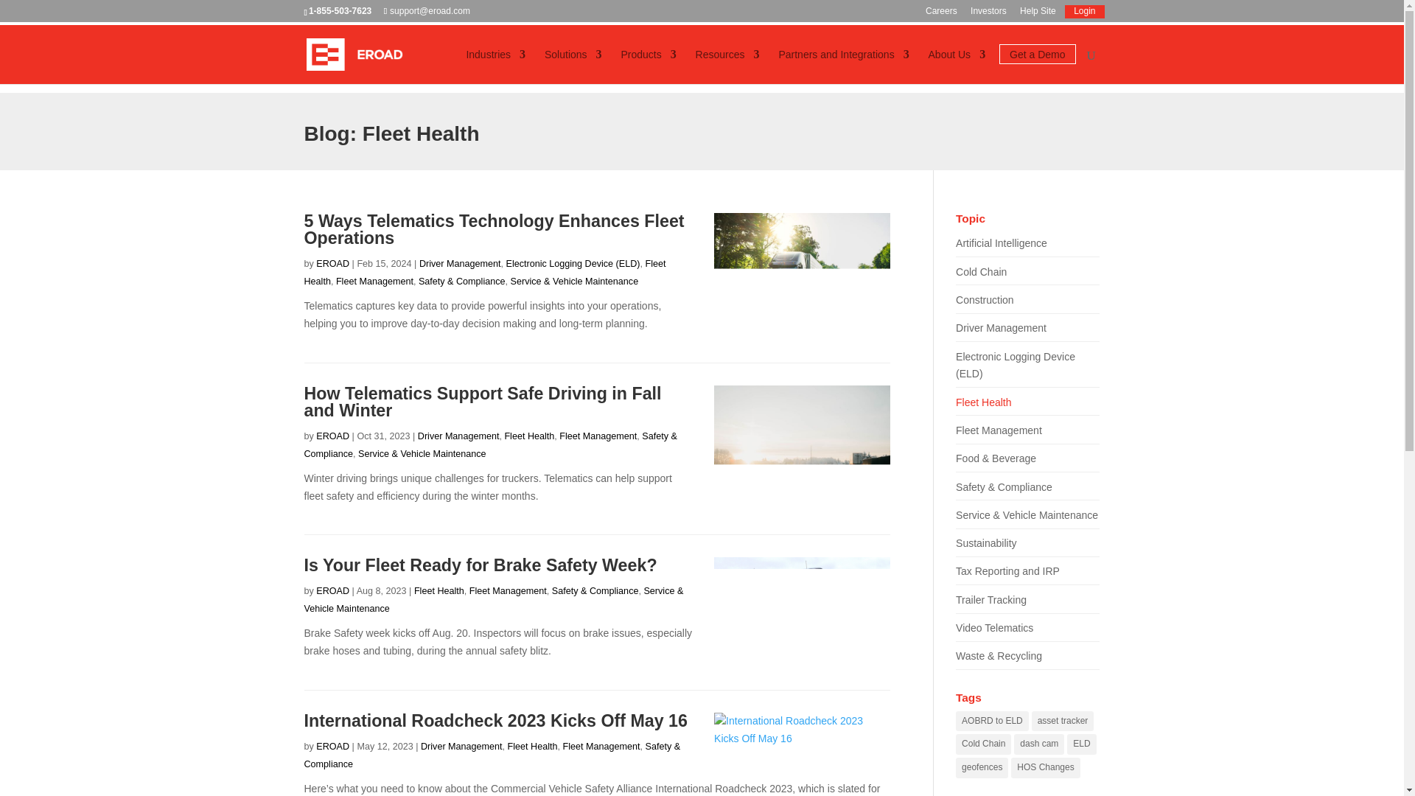  Describe the element at coordinates (843, 66) in the screenshot. I see `Partners and Integrations` at that location.